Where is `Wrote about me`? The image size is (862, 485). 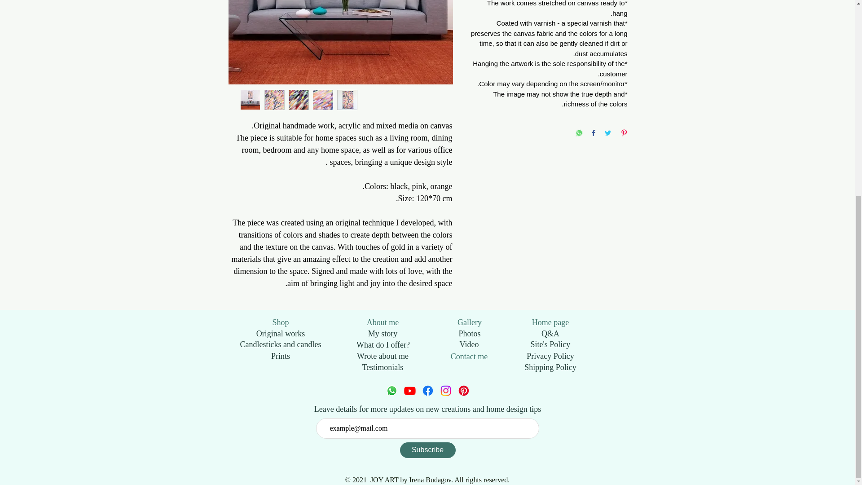
Wrote about me is located at coordinates (383, 356).